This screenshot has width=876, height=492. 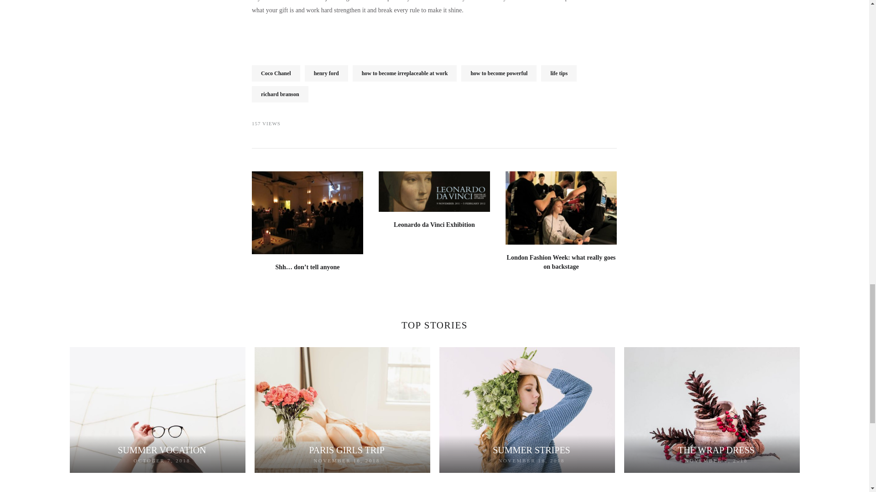 What do you see at coordinates (558, 73) in the screenshot?
I see `life tips` at bounding box center [558, 73].